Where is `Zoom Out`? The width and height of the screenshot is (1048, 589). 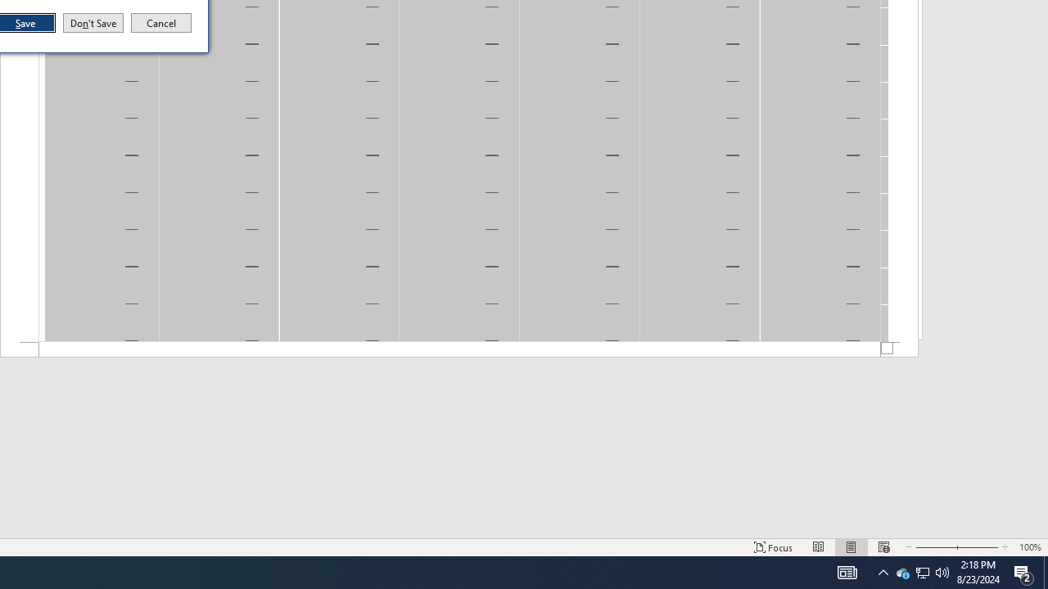 Zoom Out is located at coordinates (942, 573).